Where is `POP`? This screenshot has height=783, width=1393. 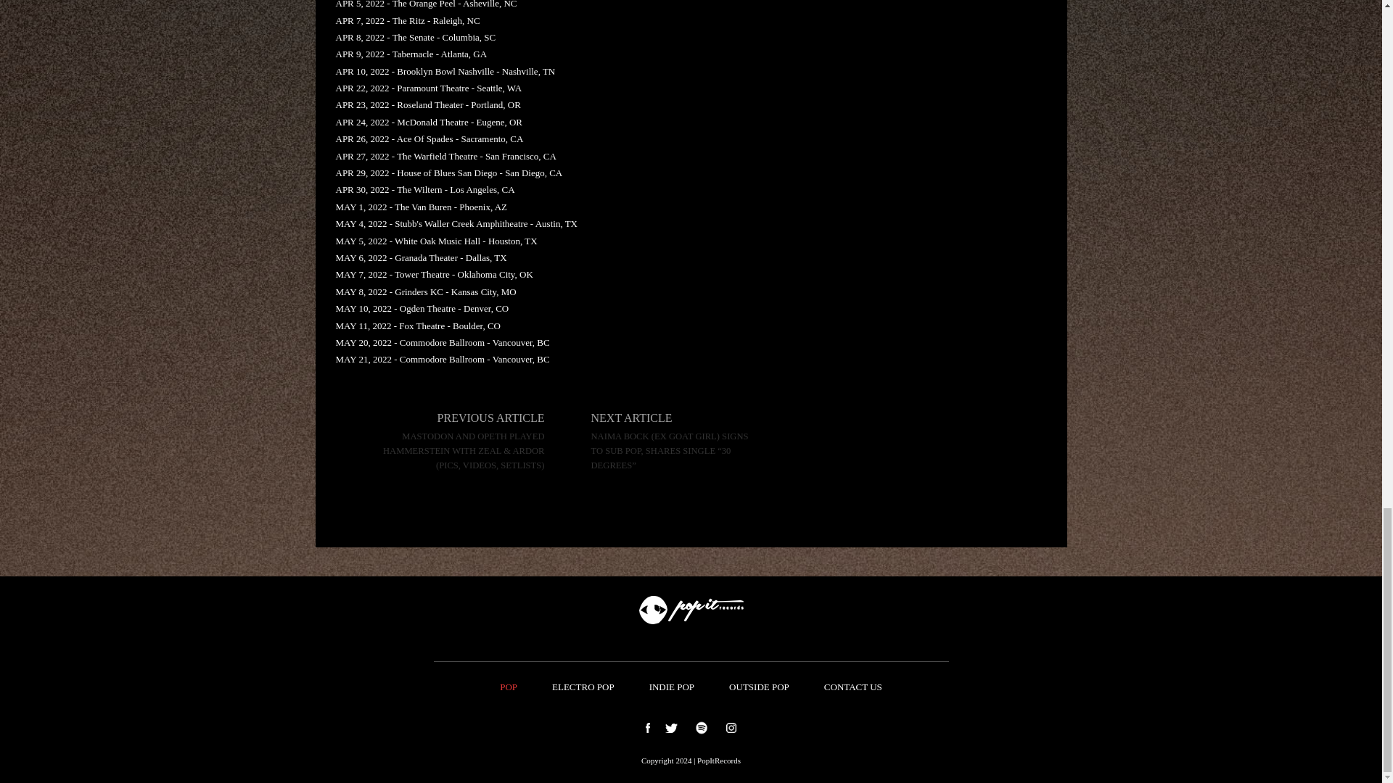 POP is located at coordinates (508, 687).